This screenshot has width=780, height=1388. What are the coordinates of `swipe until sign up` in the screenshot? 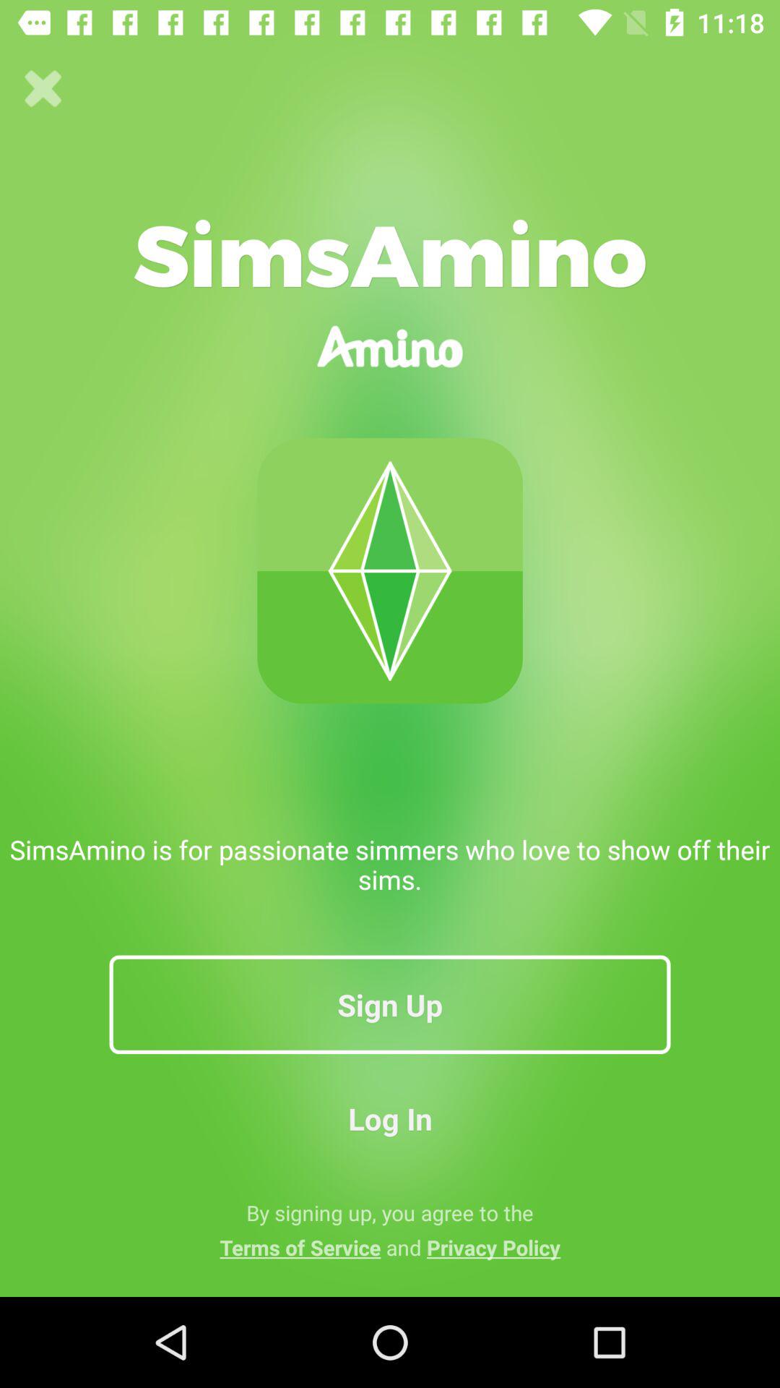 It's located at (390, 1004).